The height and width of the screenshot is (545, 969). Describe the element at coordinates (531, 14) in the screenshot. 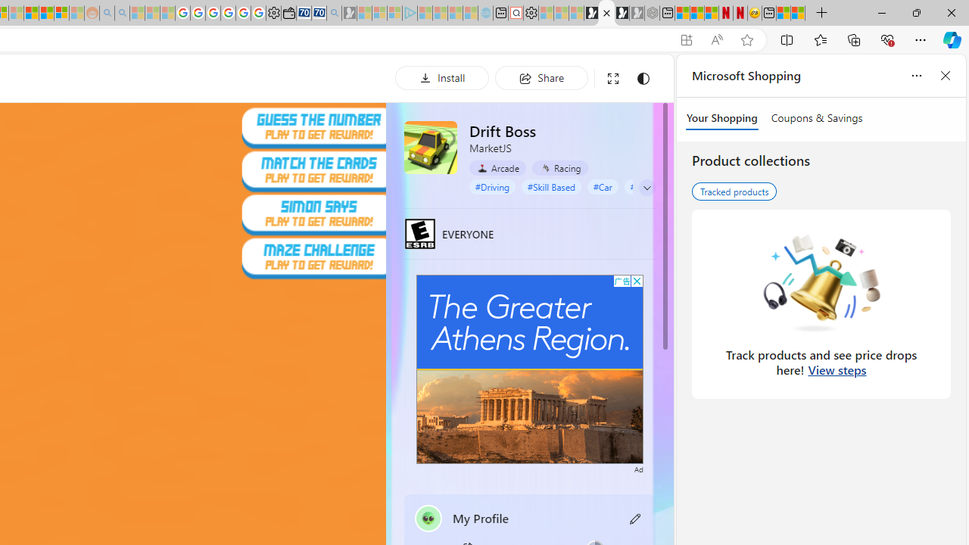

I see `Settings` at that location.